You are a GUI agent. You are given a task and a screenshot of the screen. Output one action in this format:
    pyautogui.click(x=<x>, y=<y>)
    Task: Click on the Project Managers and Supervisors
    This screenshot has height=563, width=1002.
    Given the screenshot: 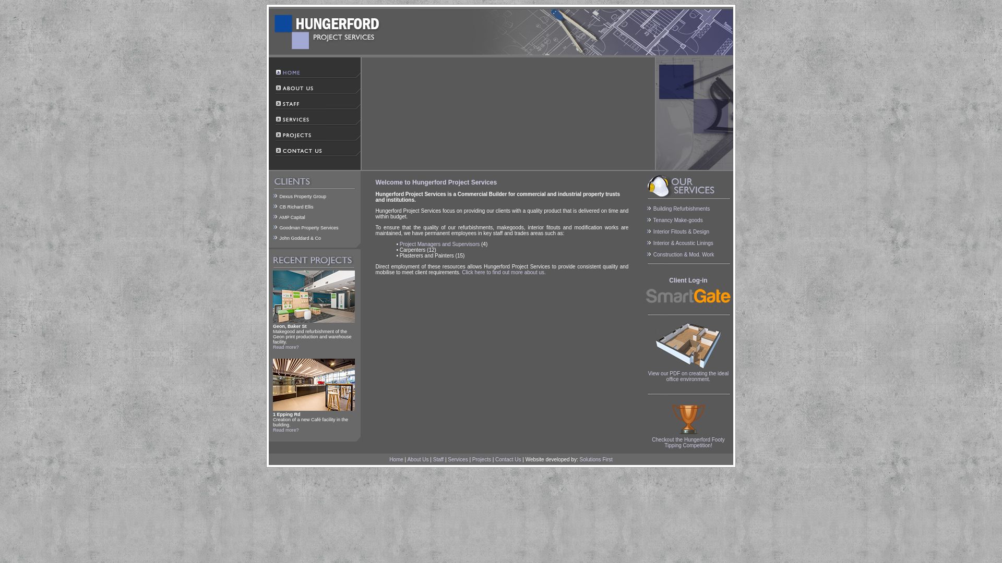 What is the action you would take?
    pyautogui.click(x=439, y=244)
    